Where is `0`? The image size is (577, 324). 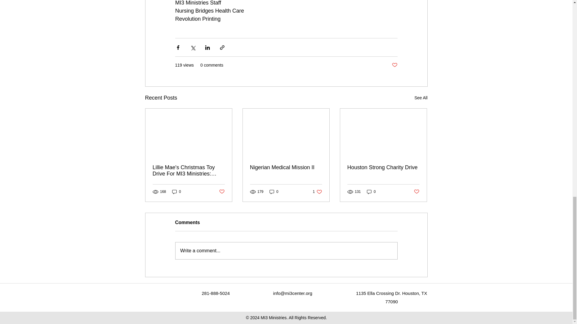
0 is located at coordinates (371, 191).